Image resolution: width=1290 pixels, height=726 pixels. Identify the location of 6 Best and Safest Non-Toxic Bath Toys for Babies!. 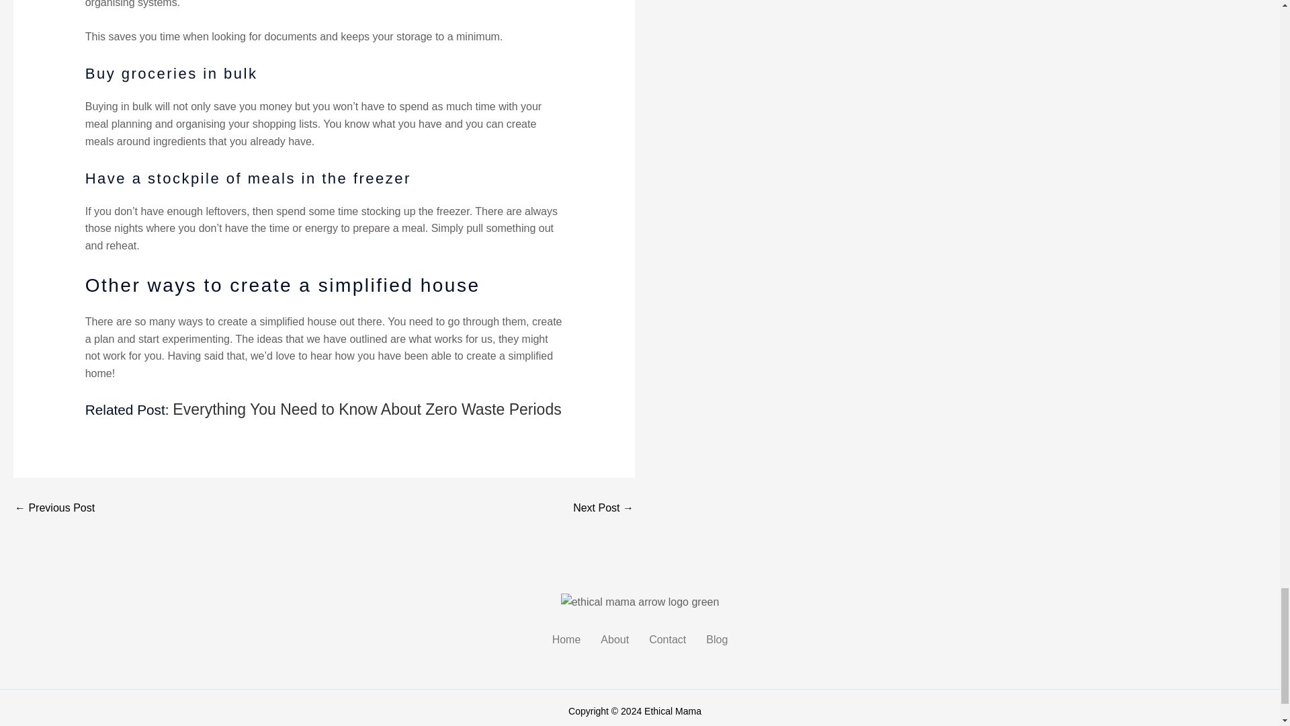
(54, 508).